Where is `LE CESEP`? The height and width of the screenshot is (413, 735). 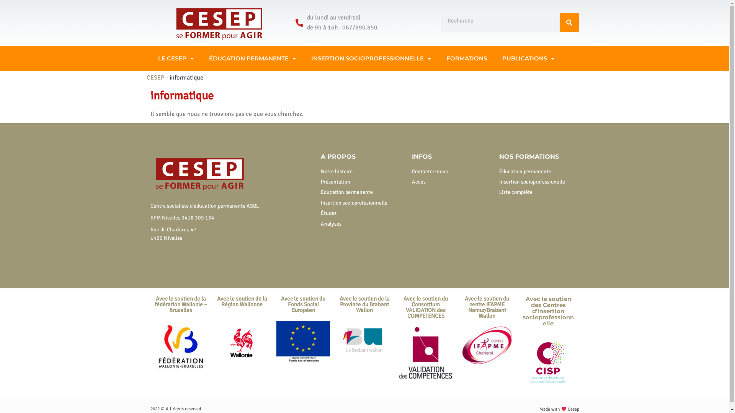 LE CESEP is located at coordinates (175, 59).